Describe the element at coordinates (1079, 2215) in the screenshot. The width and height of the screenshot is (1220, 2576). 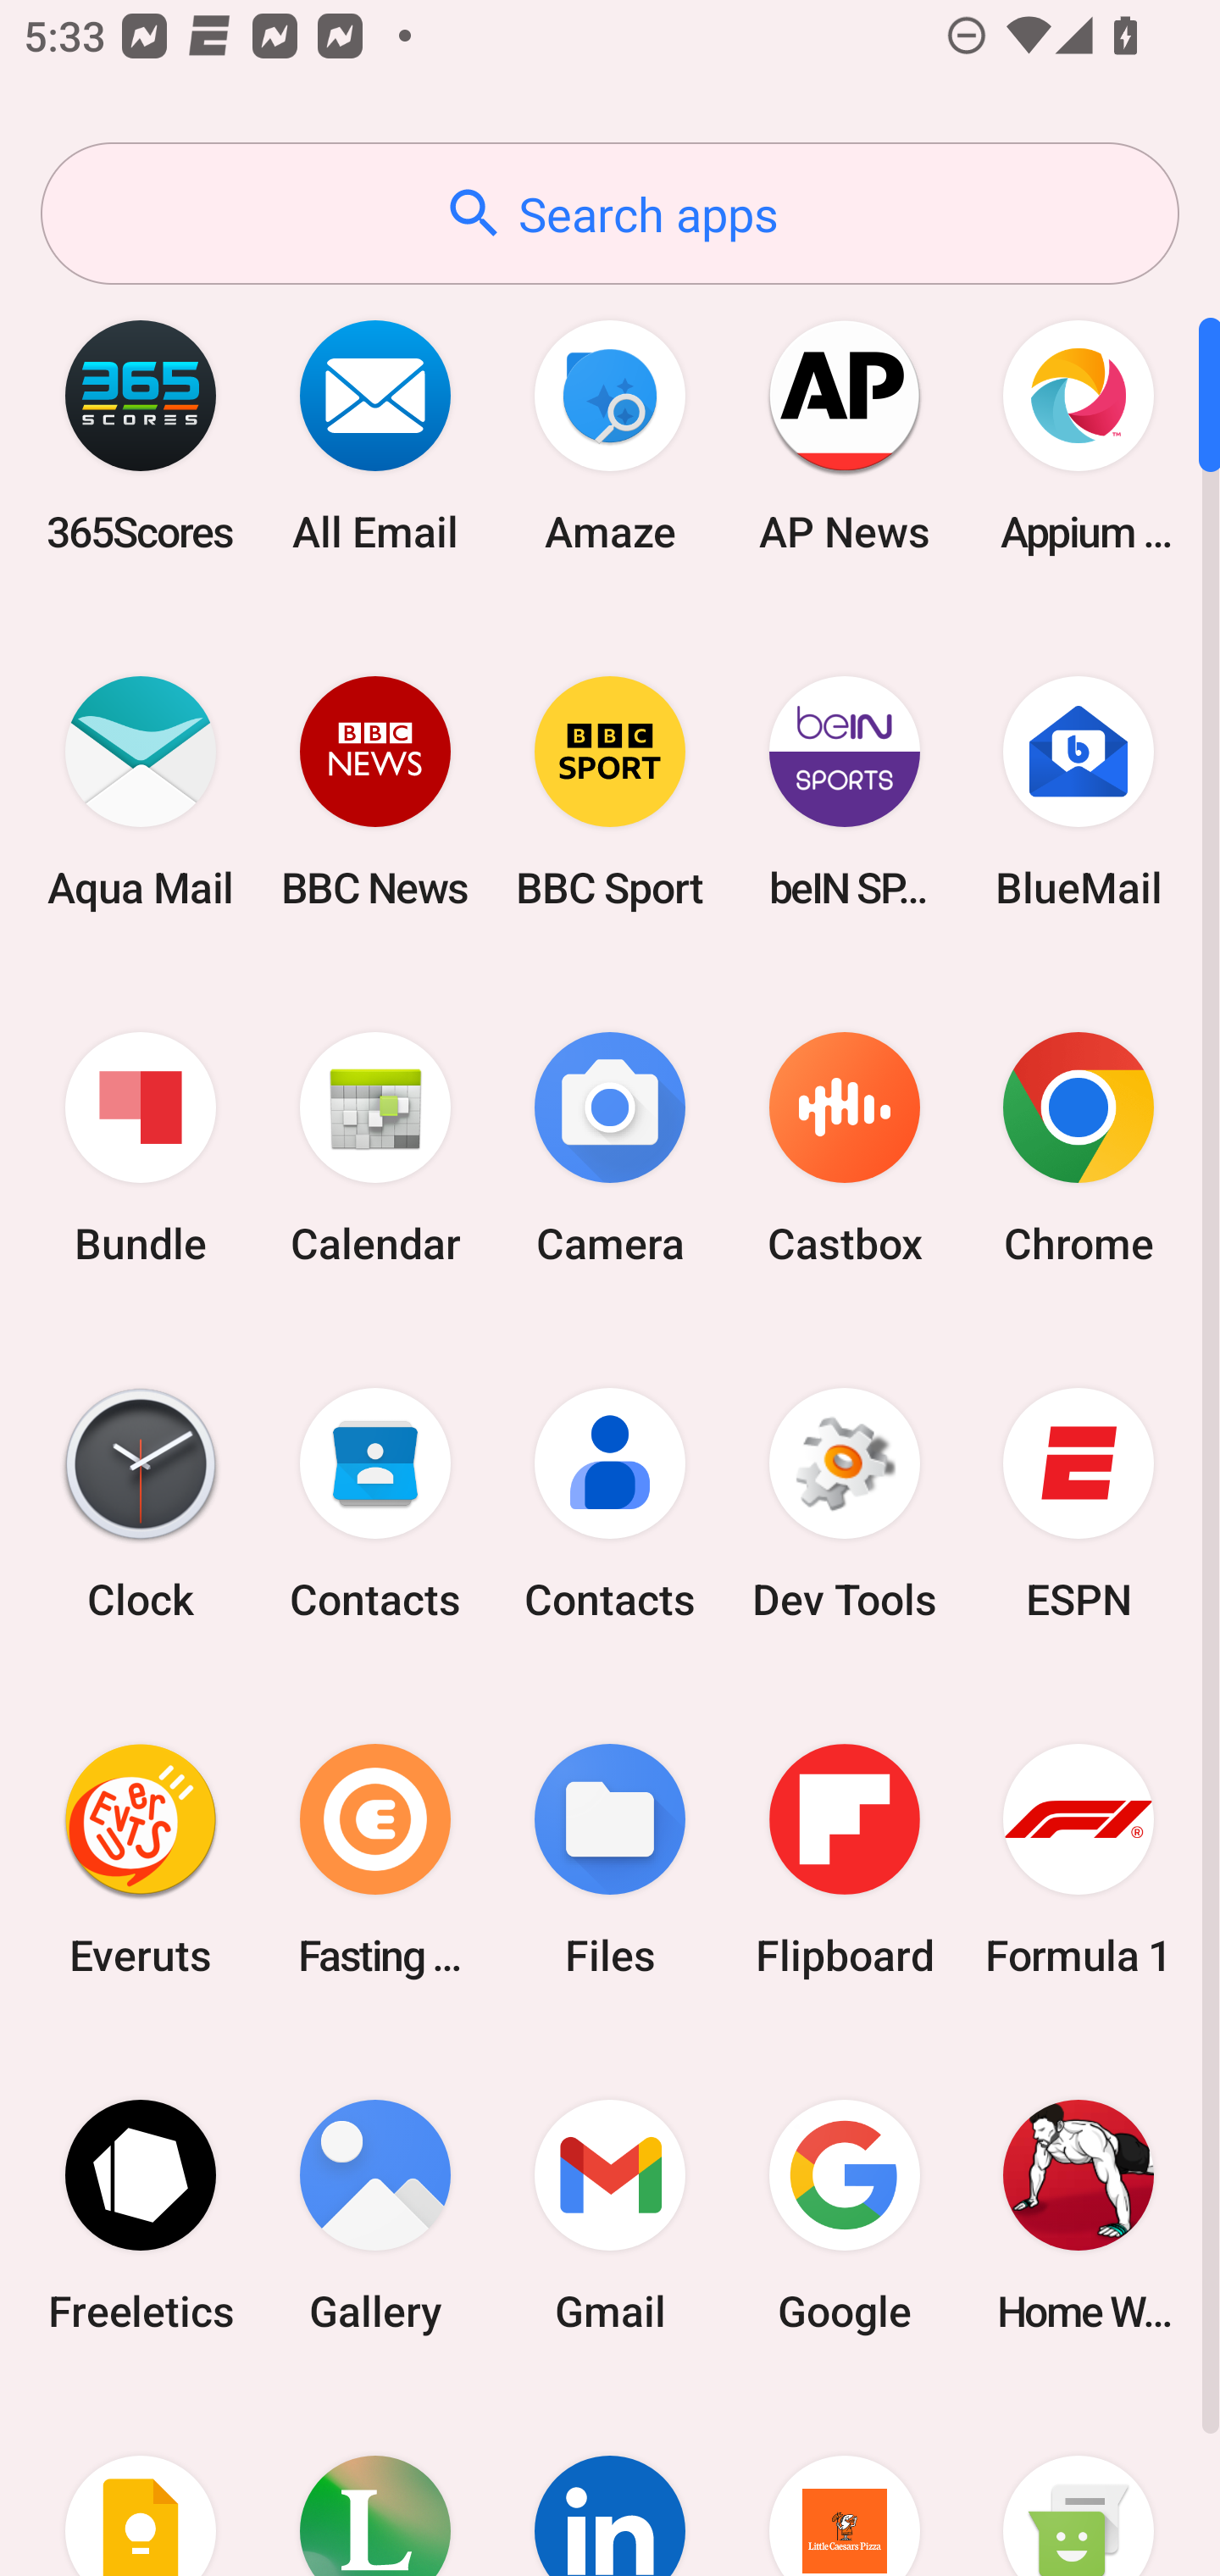
I see `Home Workout` at that location.